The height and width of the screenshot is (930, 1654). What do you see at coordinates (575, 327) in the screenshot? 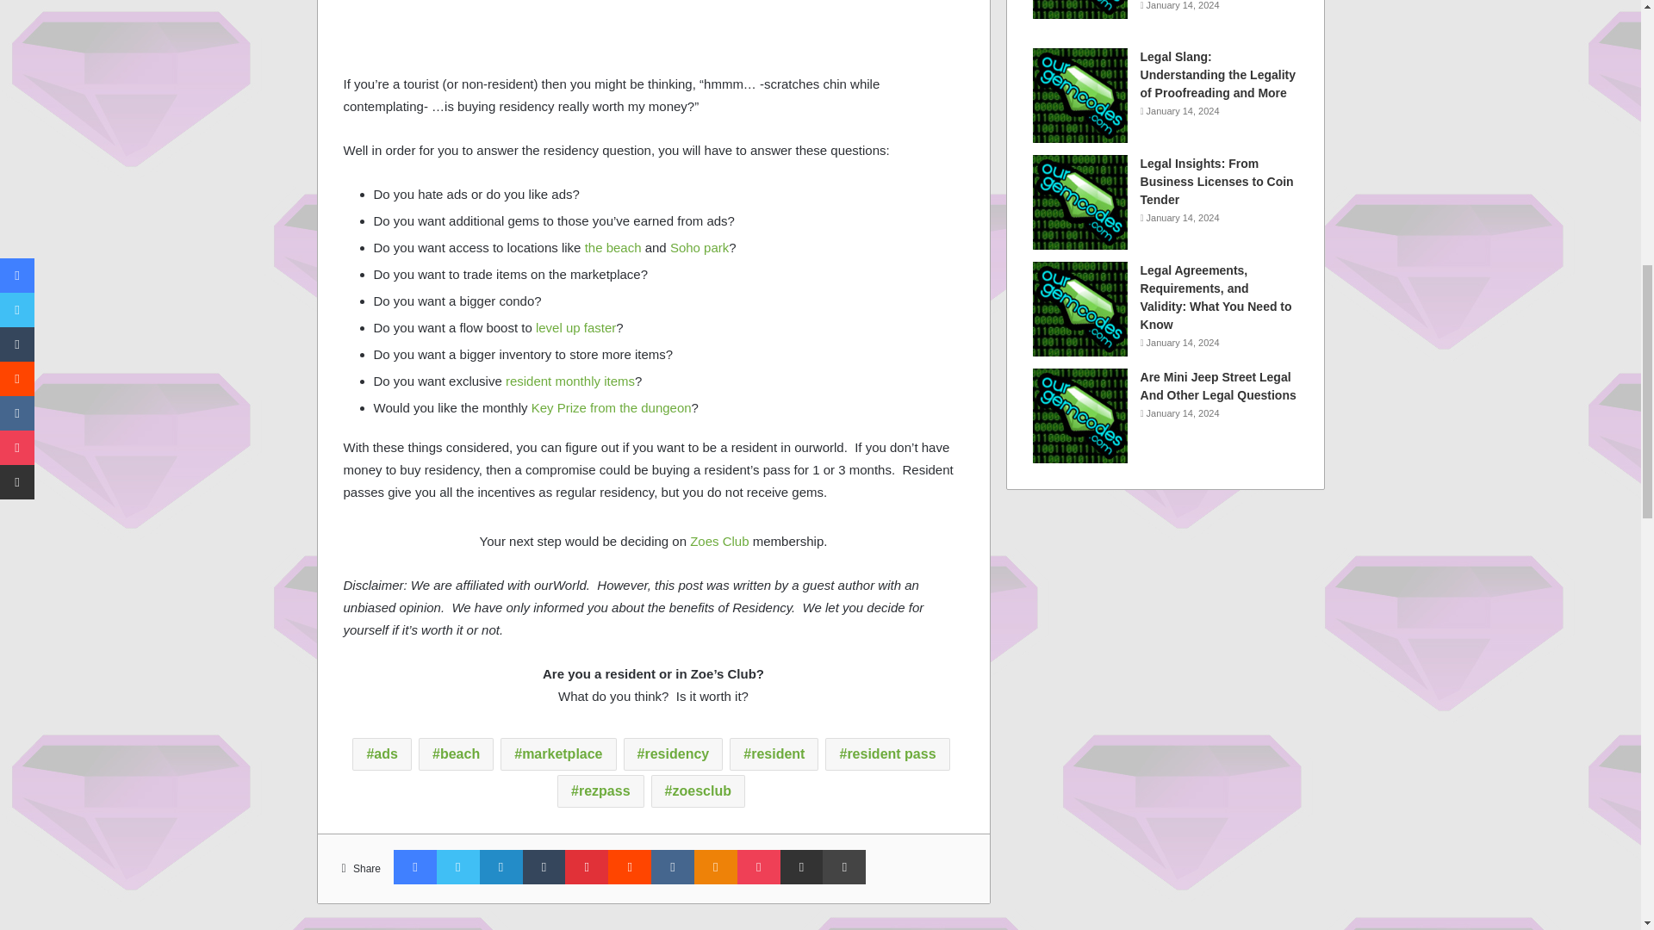
I see `level up faster` at bounding box center [575, 327].